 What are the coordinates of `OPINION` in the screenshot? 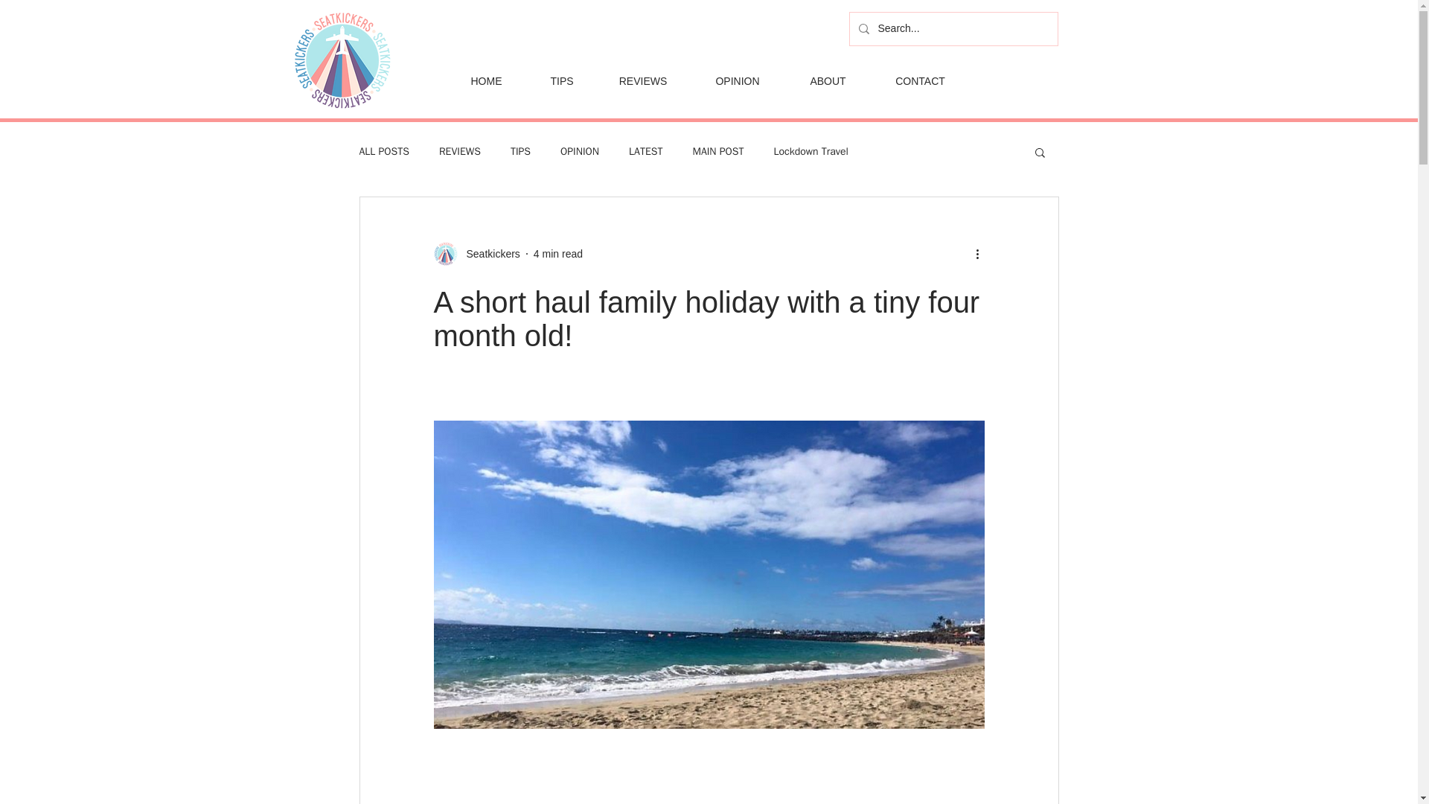 It's located at (737, 81).